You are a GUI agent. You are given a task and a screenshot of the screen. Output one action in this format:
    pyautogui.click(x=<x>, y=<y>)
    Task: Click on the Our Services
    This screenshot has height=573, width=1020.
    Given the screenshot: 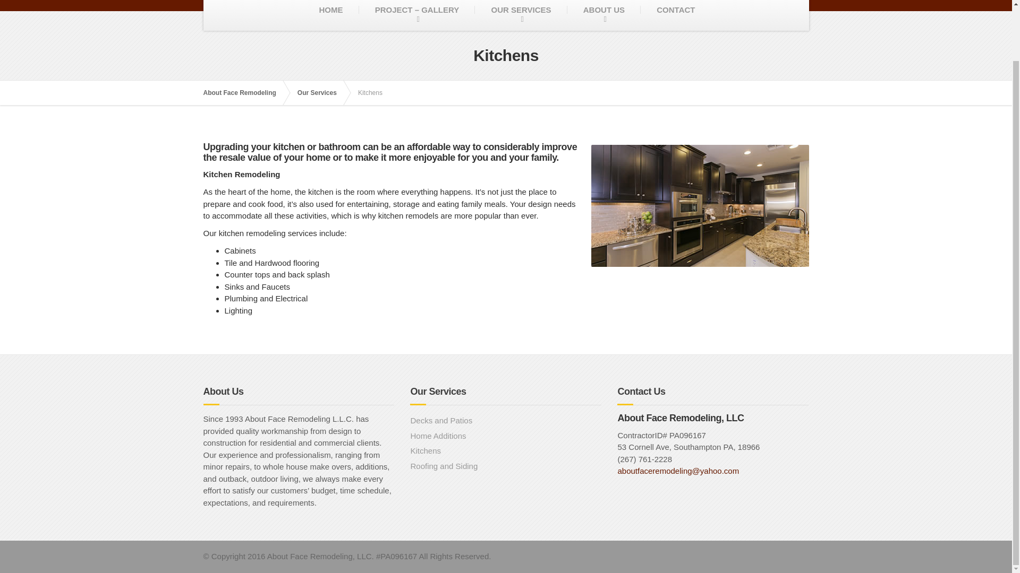 What is the action you would take?
    pyautogui.click(x=322, y=92)
    